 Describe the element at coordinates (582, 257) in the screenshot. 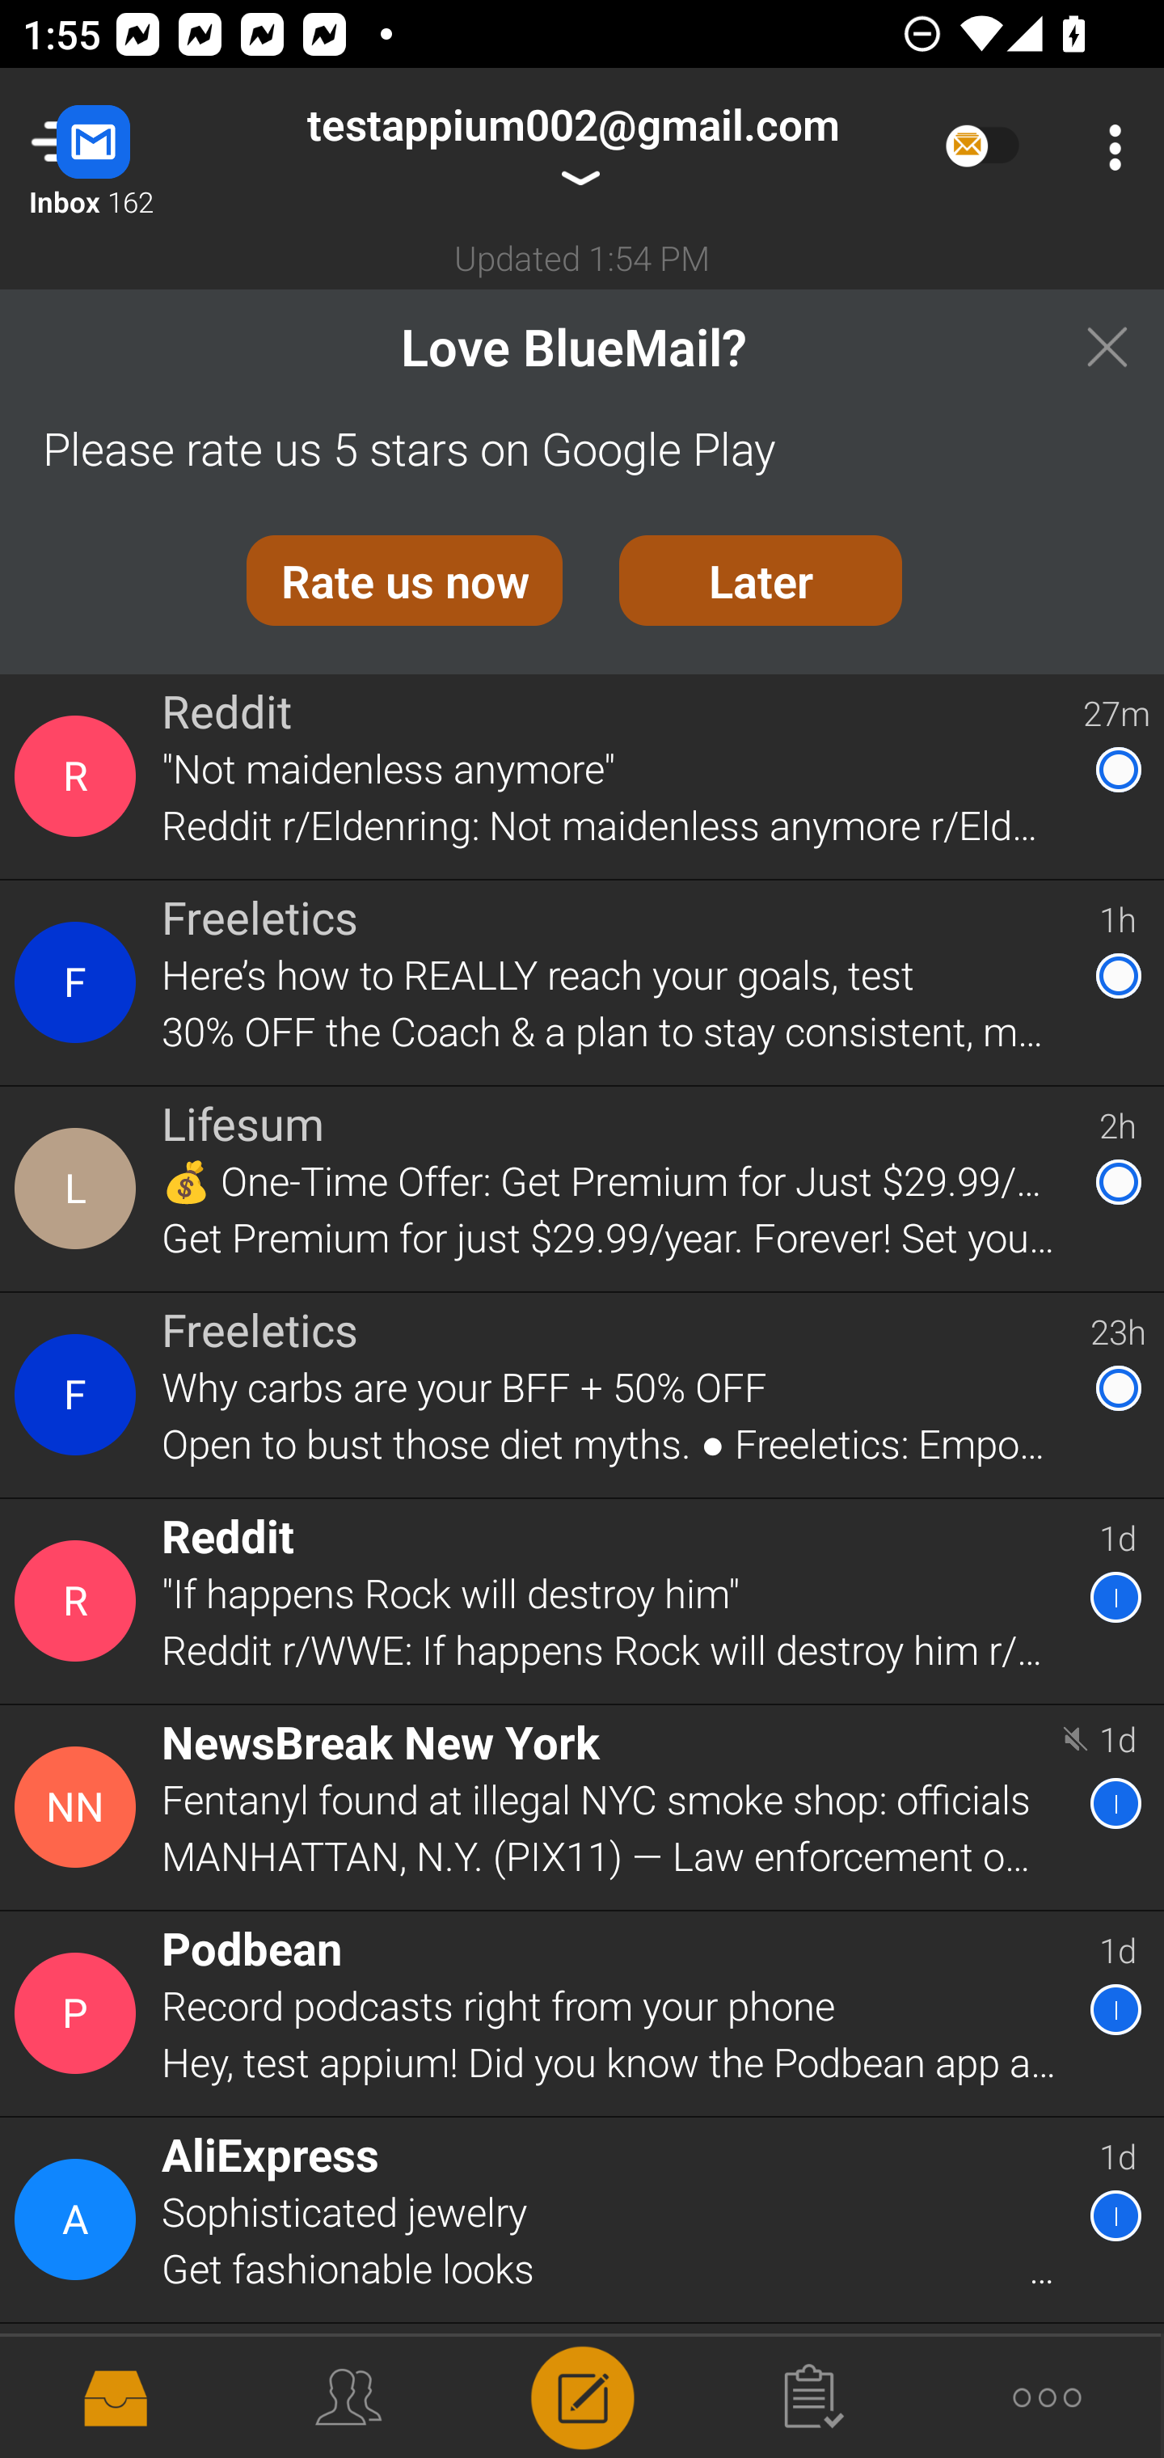

I see `Updated 1:54 PM` at that location.